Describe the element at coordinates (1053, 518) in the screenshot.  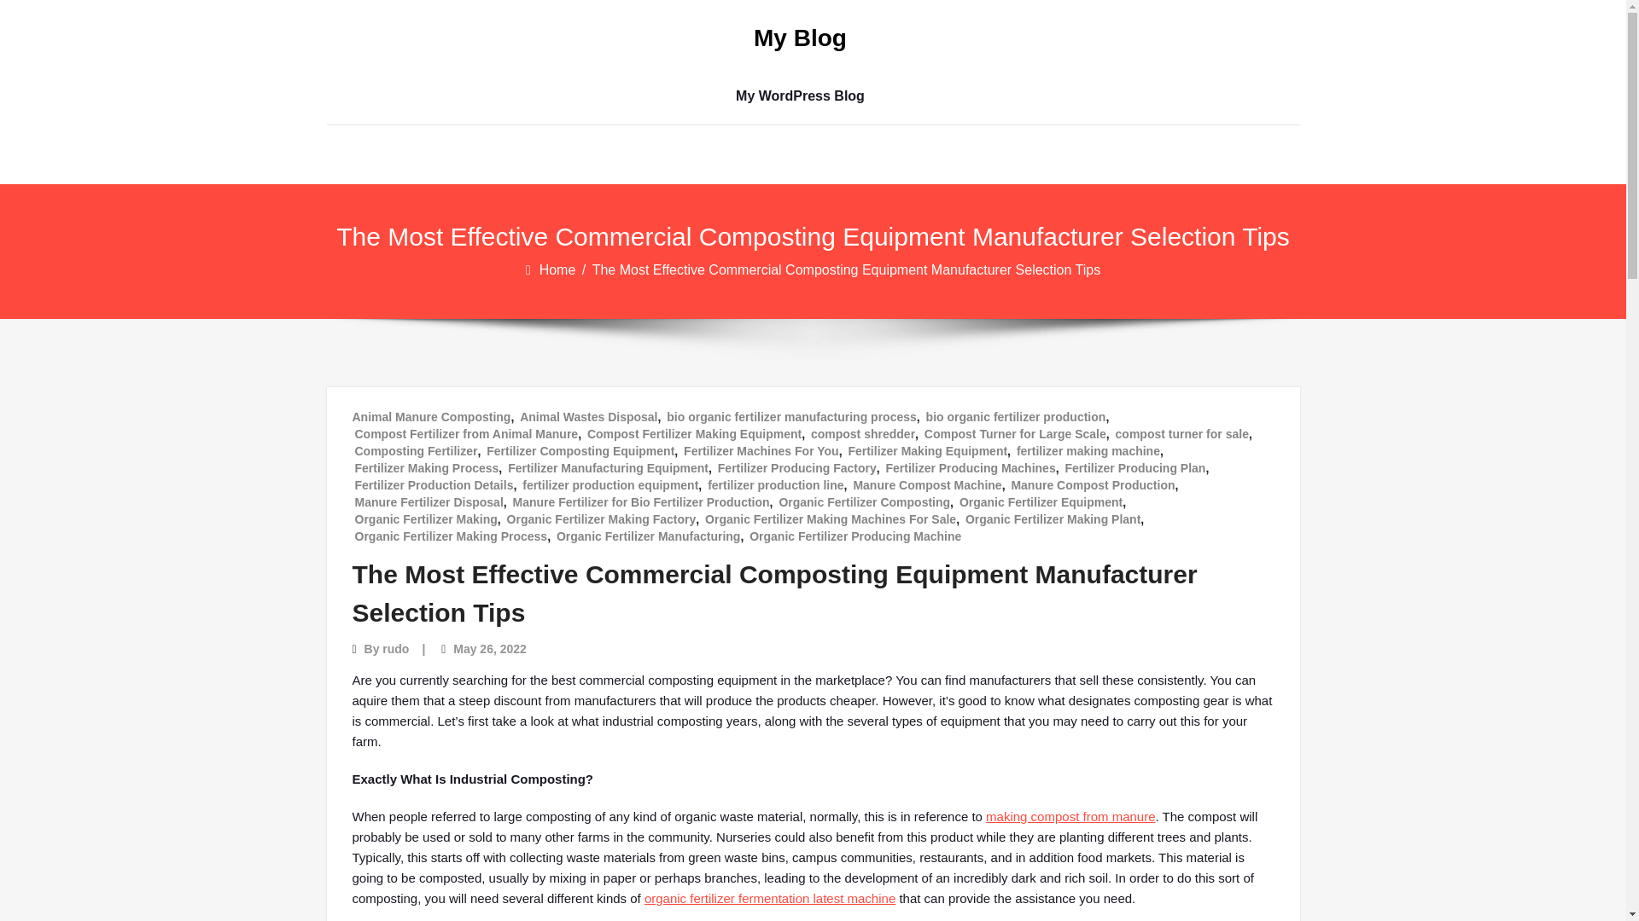
I see `Organic Fertilizer Making Plant` at that location.